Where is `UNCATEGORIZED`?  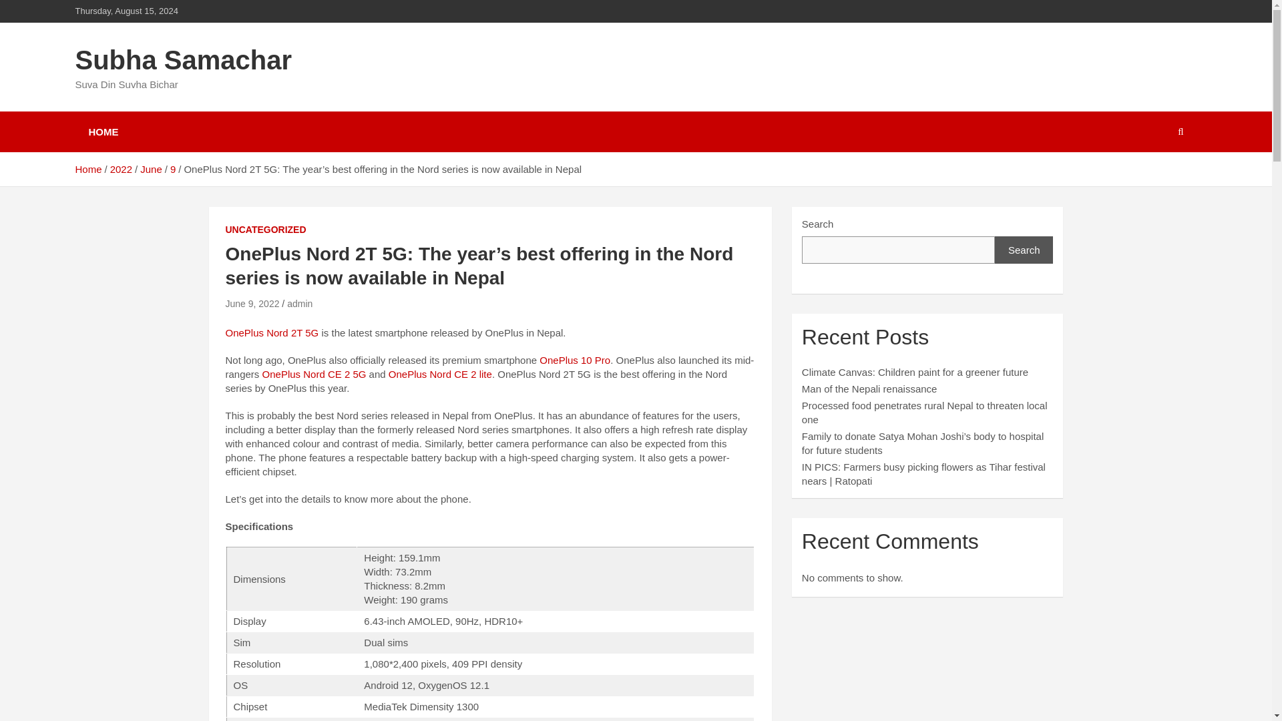 UNCATEGORIZED is located at coordinates (266, 230).